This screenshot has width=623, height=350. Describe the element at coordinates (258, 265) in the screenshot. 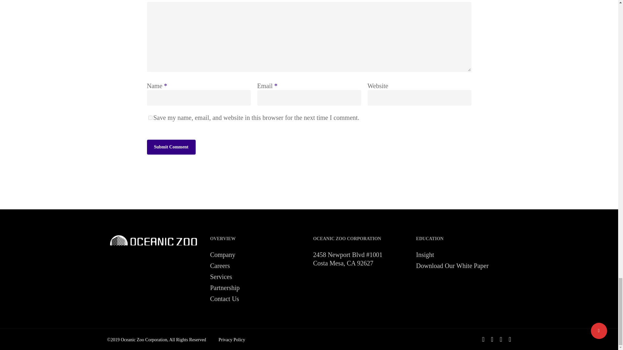

I see `Careers` at that location.